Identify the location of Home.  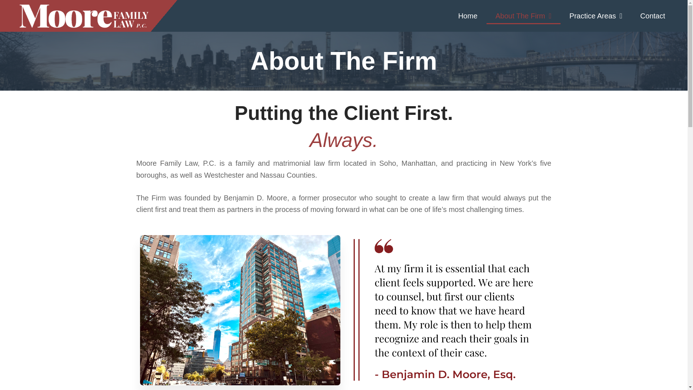
(468, 16).